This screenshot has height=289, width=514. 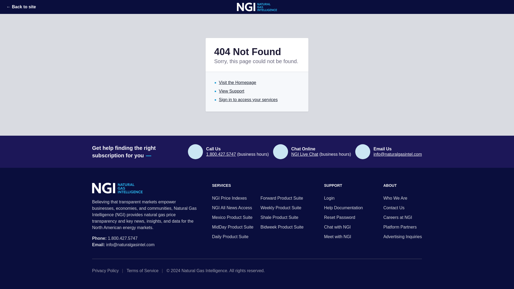 I want to click on Reset Password, so click(x=343, y=218).